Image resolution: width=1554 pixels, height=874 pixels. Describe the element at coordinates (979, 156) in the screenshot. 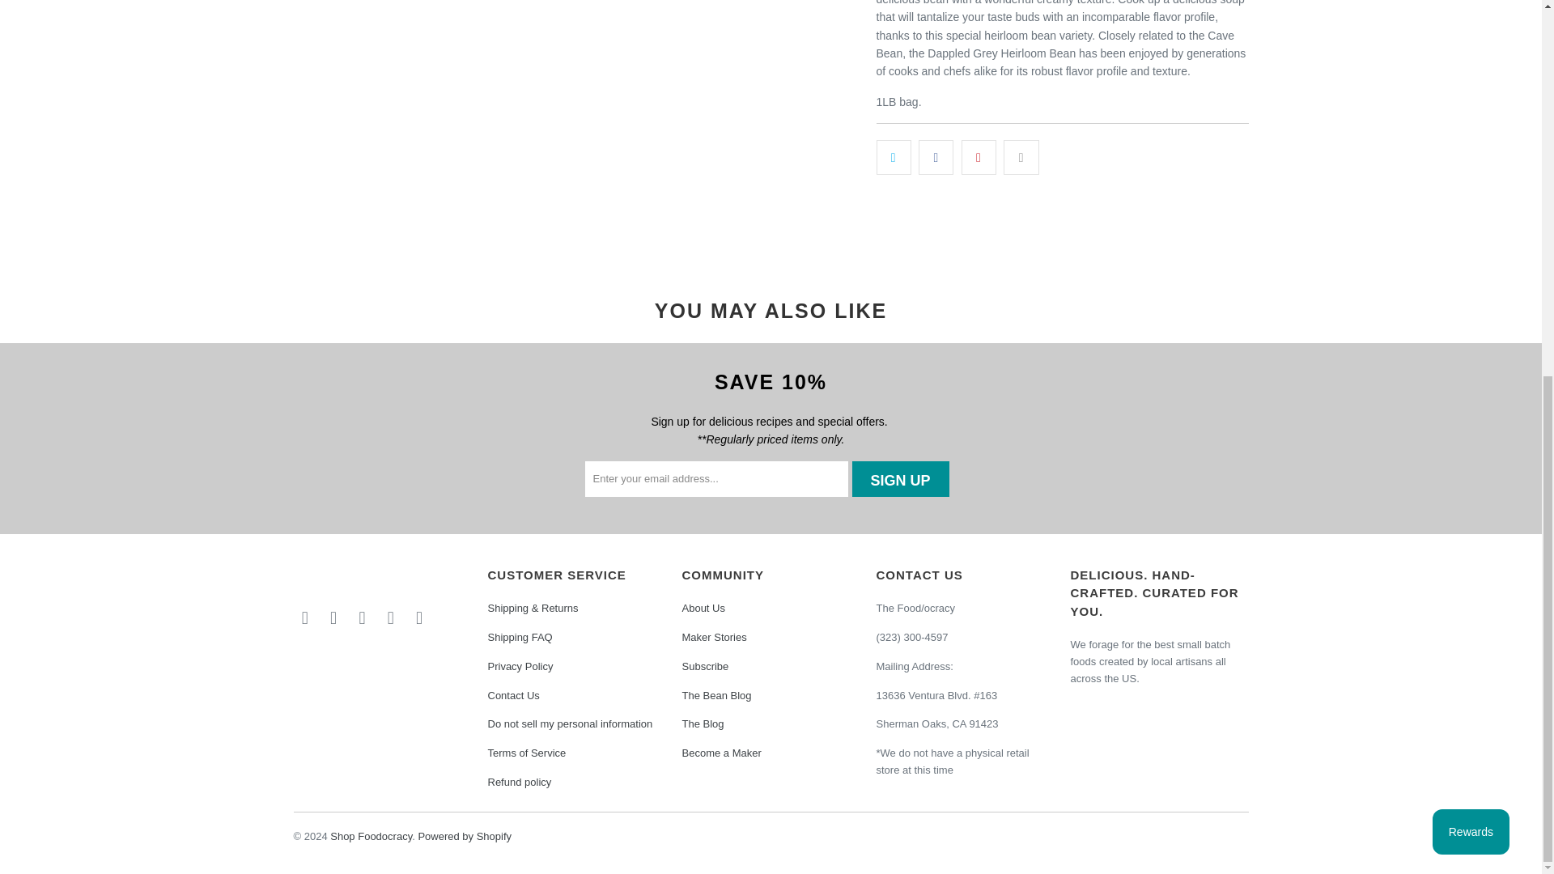

I see `Share this on Pinterest` at that location.